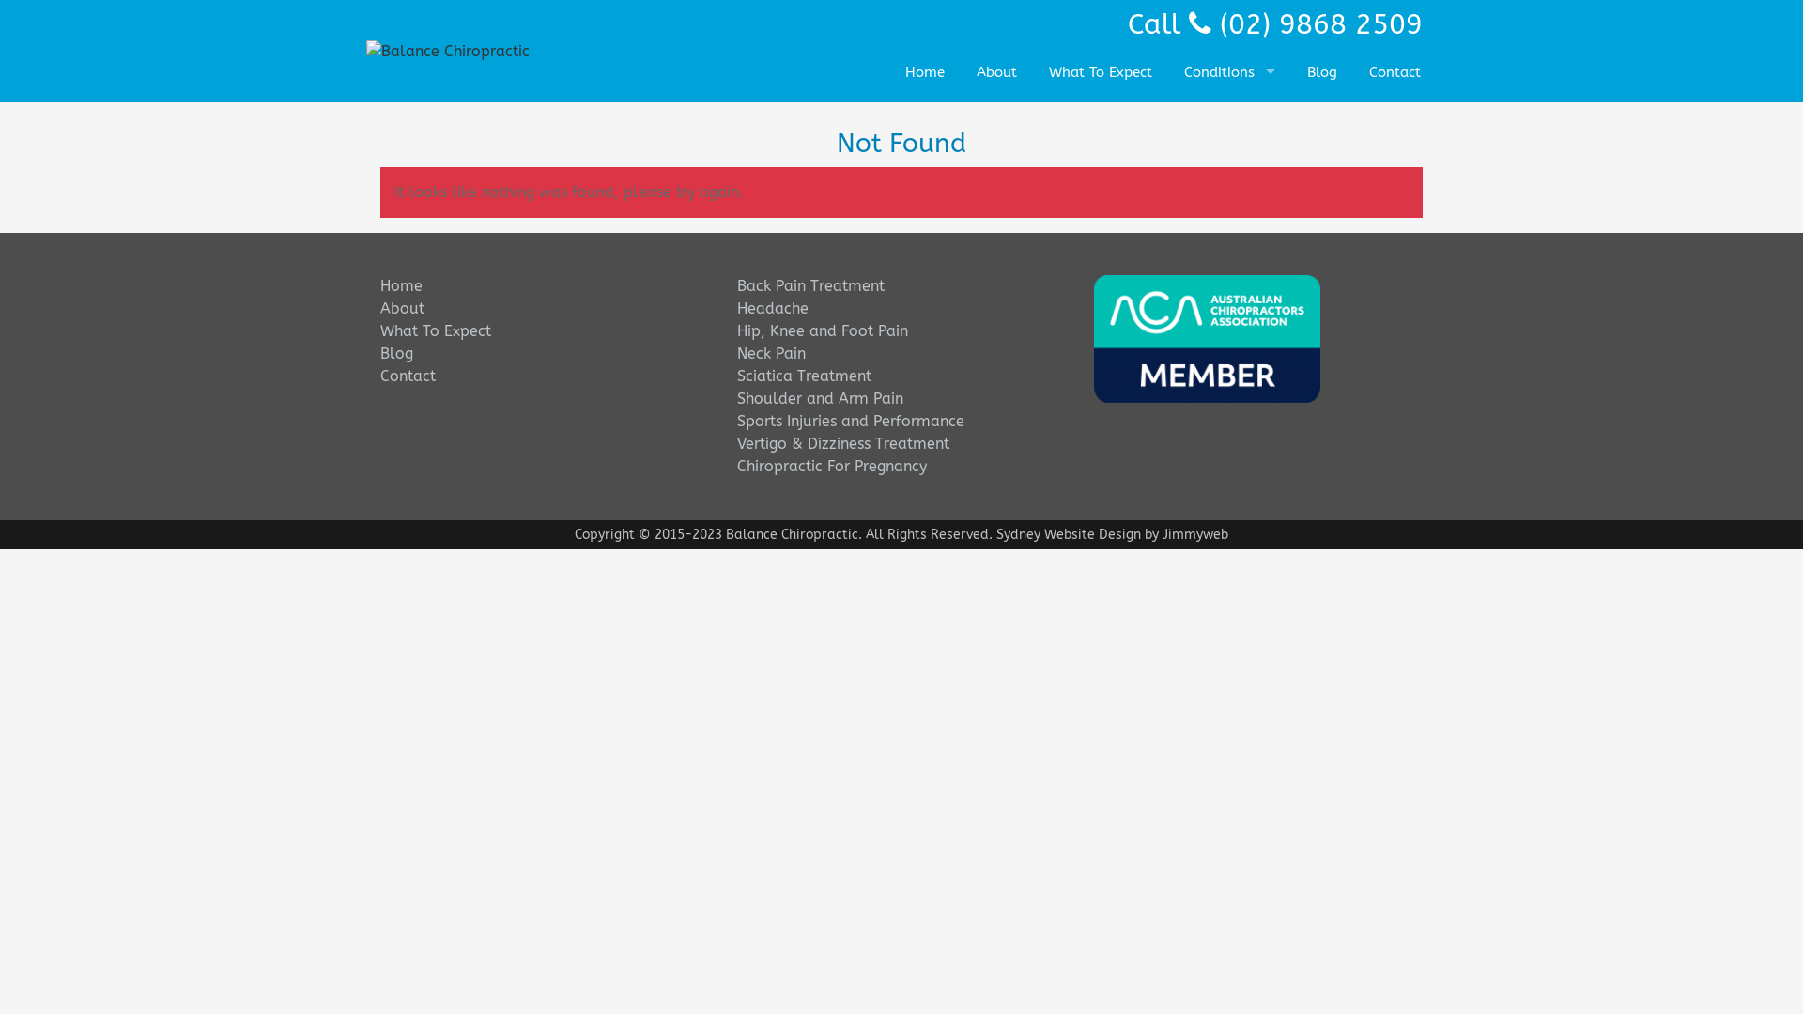 The height and width of the screenshot is (1014, 1803). What do you see at coordinates (1322, 73) in the screenshot?
I see `Blog` at bounding box center [1322, 73].